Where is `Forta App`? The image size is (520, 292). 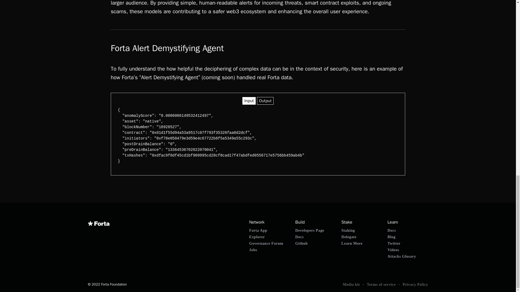 Forta App is located at coordinates (258, 230).